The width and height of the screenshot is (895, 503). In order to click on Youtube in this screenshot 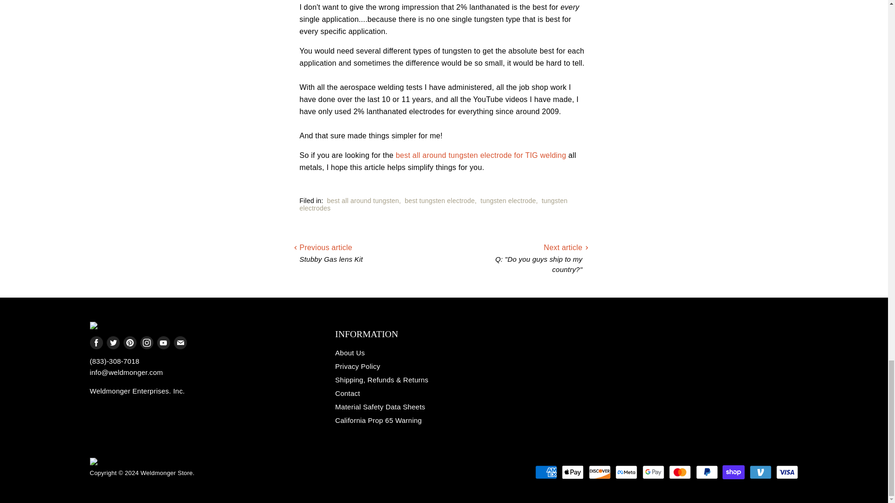, I will do `click(163, 343)`.